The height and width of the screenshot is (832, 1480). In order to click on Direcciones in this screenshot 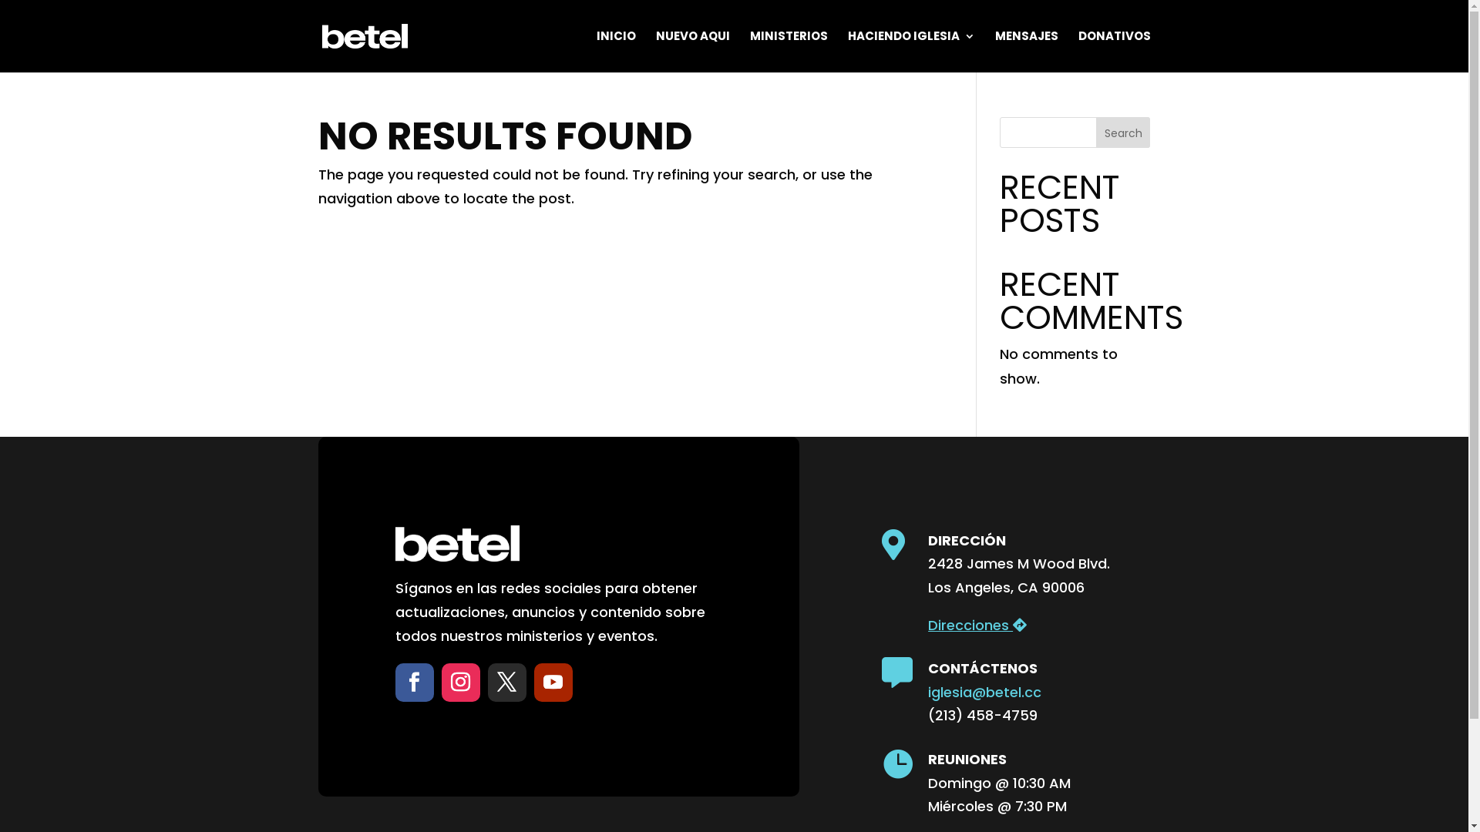, I will do `click(977, 626)`.